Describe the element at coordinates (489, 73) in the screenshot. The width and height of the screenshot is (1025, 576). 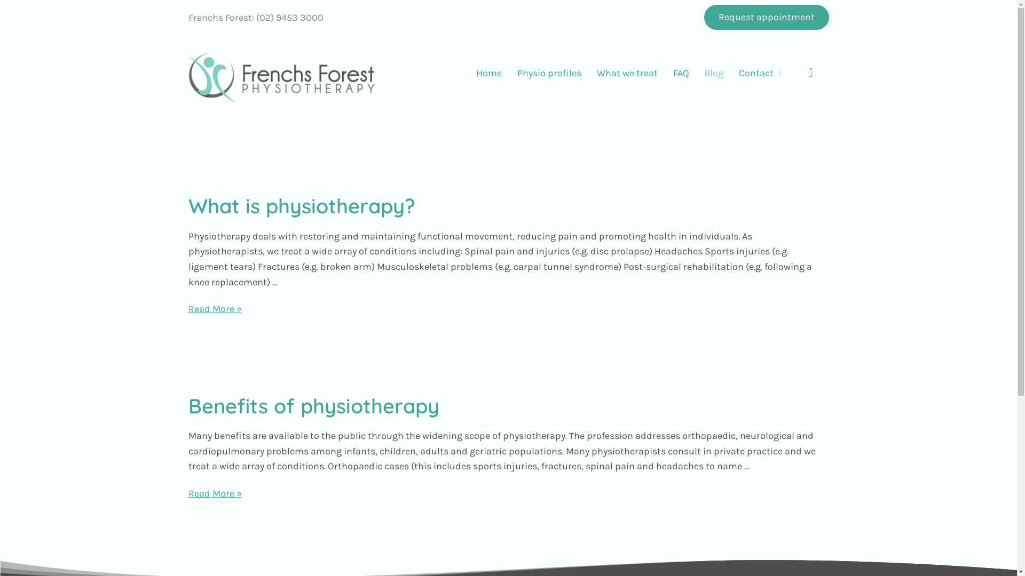
I see `Home` at that location.